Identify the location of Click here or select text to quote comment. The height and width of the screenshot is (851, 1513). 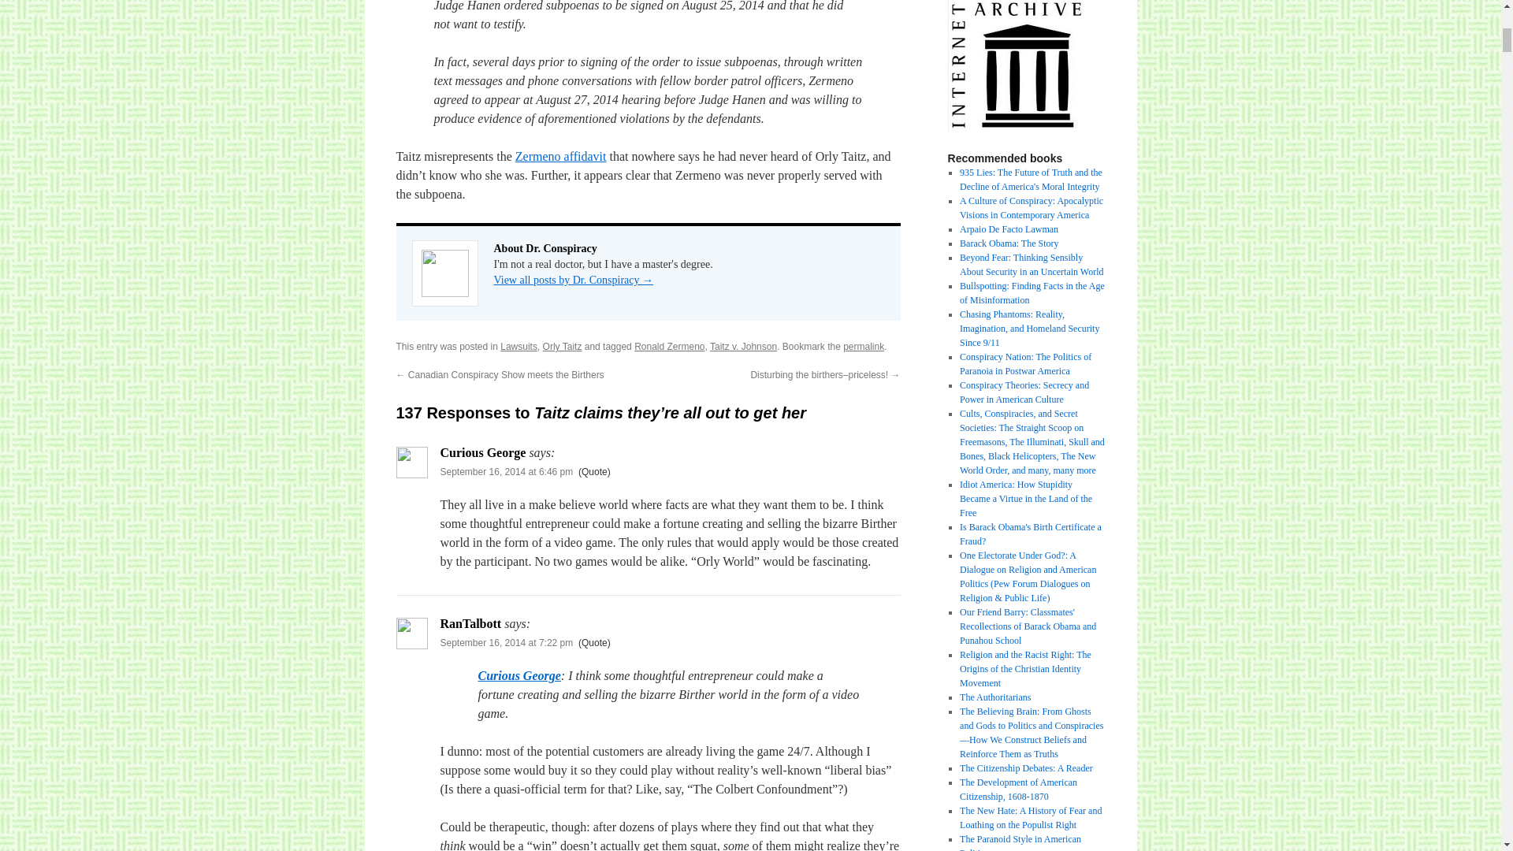
(594, 642).